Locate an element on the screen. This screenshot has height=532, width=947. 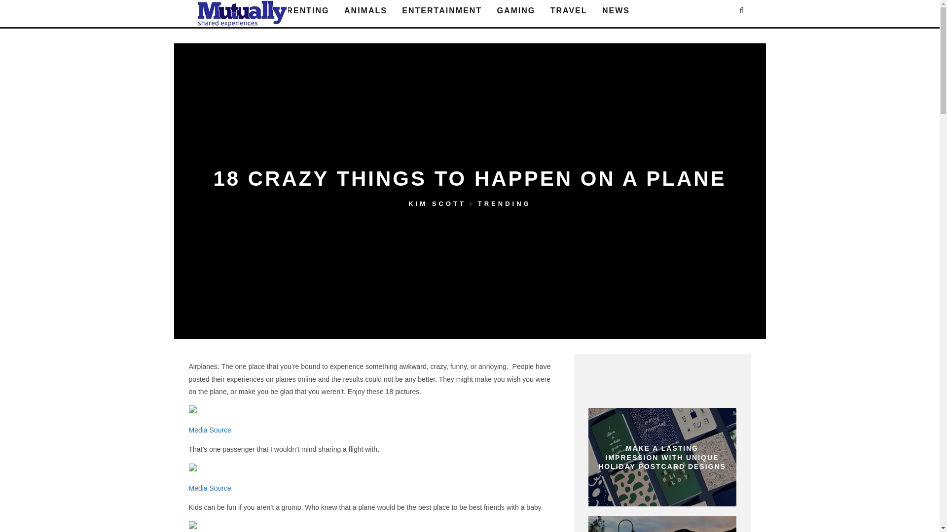
Media Source is located at coordinates (210, 430).